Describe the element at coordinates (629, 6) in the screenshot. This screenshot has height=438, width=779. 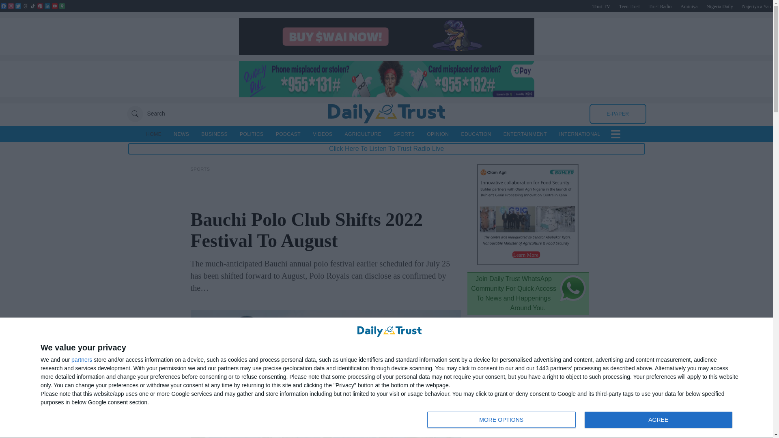
I see `Teen Trust` at that location.